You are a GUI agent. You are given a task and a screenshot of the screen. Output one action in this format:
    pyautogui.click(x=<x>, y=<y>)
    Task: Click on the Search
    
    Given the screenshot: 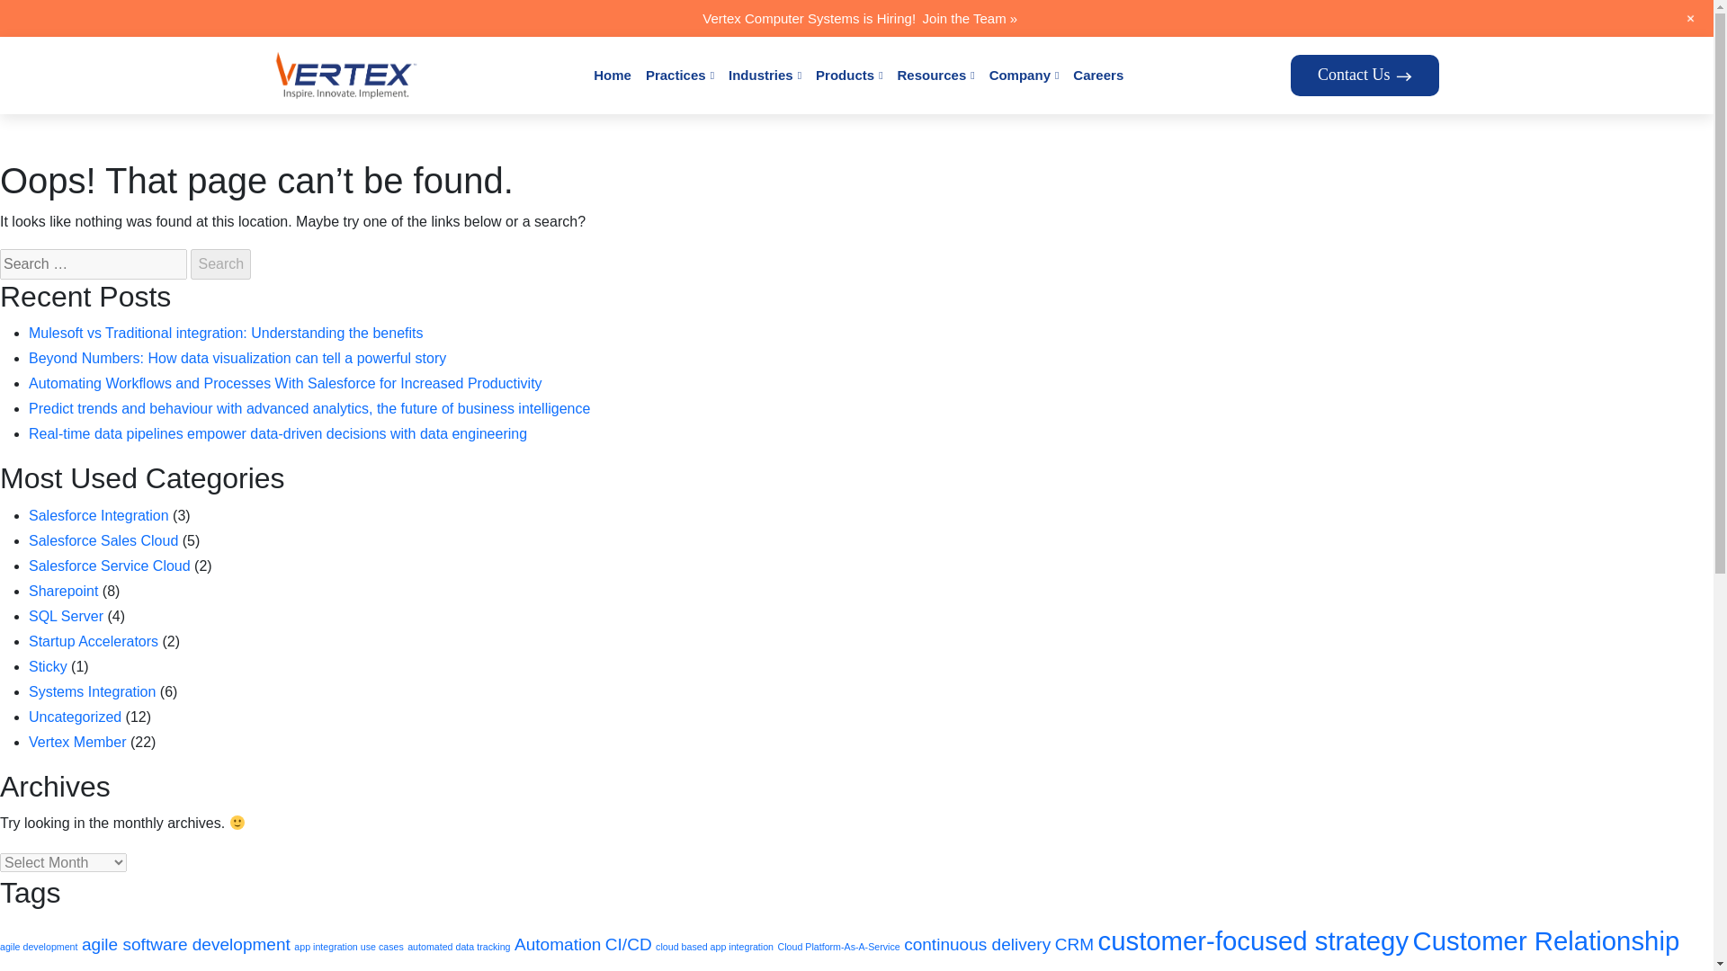 What is the action you would take?
    pyautogui.click(x=219, y=264)
    